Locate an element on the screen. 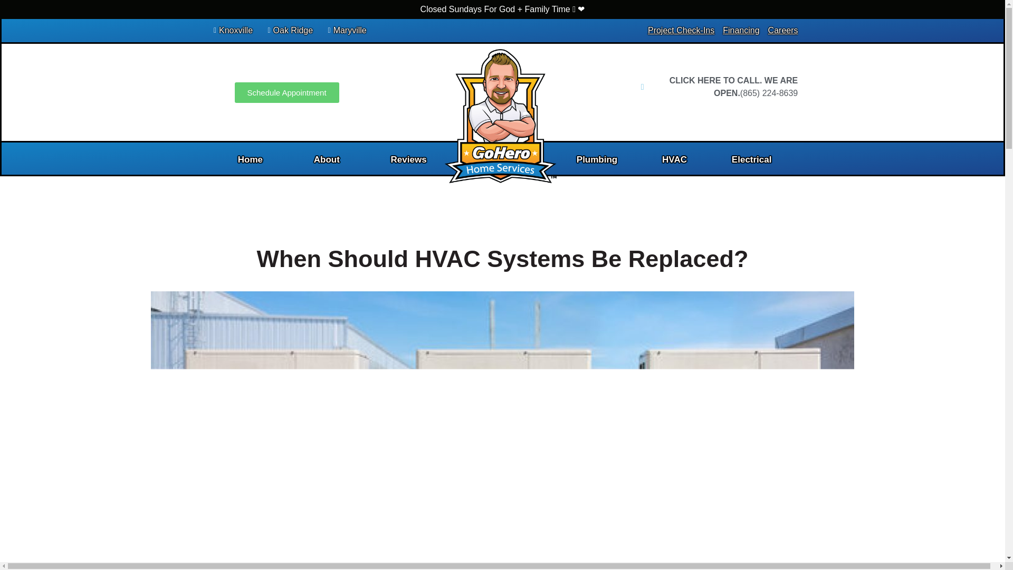 This screenshot has height=570, width=1013. Project Check-Ins is located at coordinates (681, 31).